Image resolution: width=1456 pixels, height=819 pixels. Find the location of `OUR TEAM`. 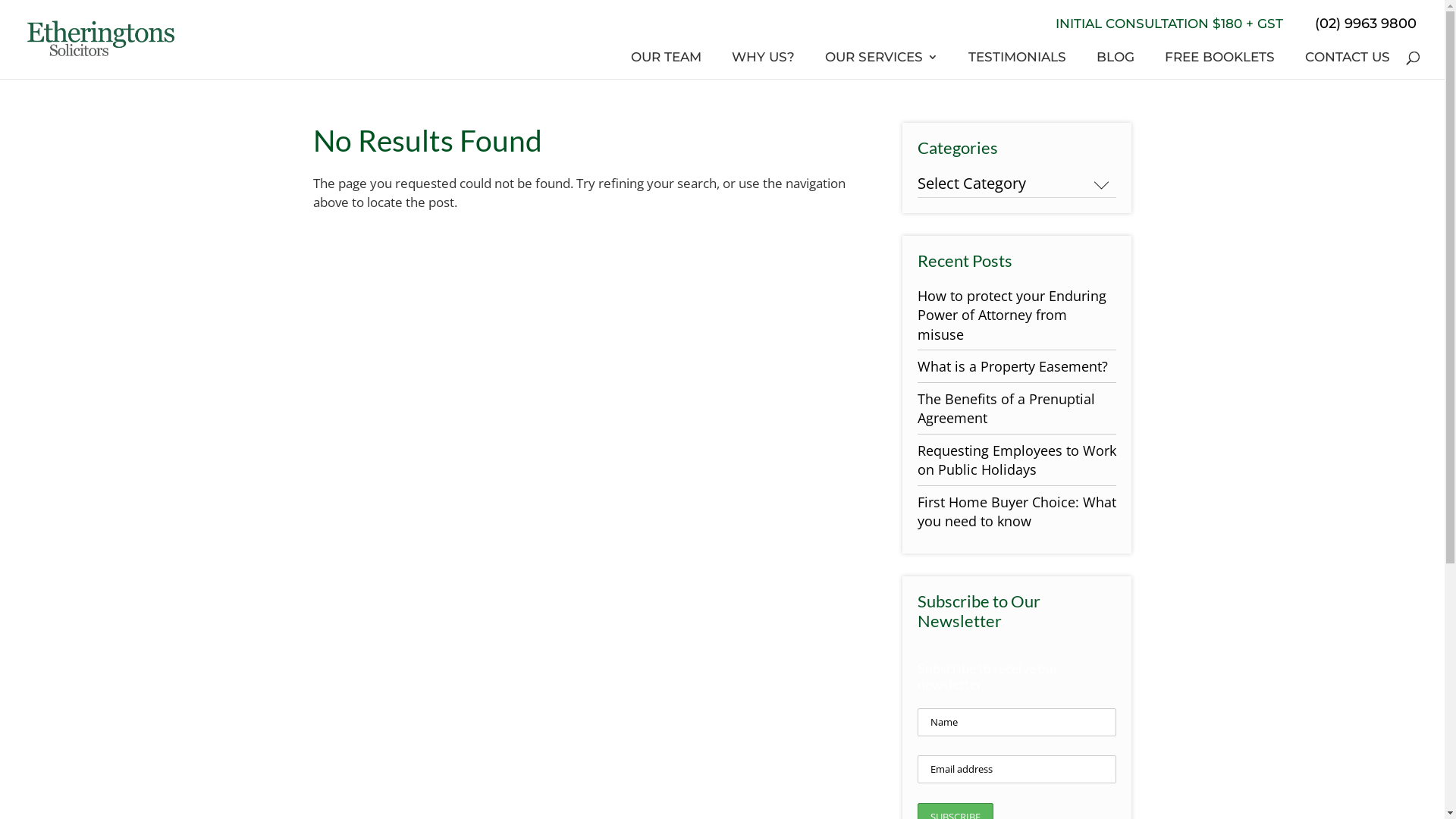

OUR TEAM is located at coordinates (666, 61).